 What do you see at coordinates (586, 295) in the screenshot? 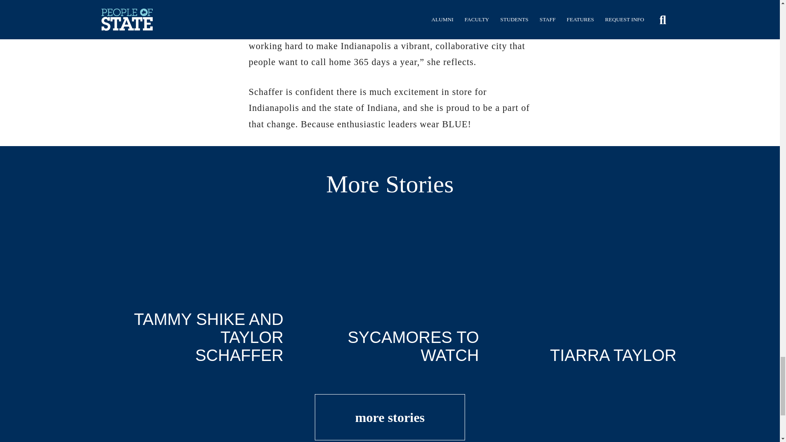
I see `TIARRA TAYLOR` at bounding box center [586, 295].